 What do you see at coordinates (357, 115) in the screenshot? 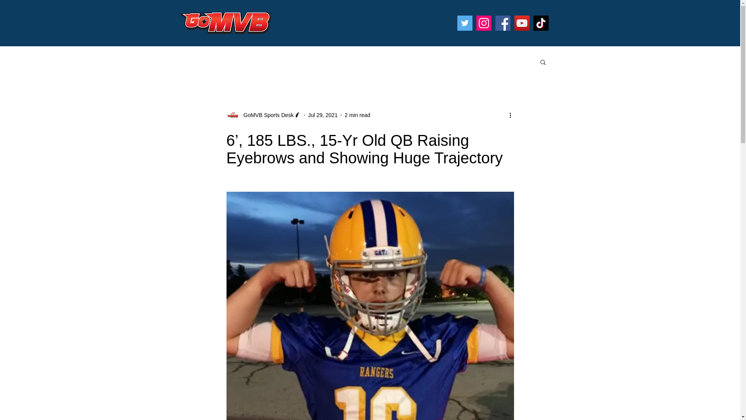
I see `2 min read` at bounding box center [357, 115].